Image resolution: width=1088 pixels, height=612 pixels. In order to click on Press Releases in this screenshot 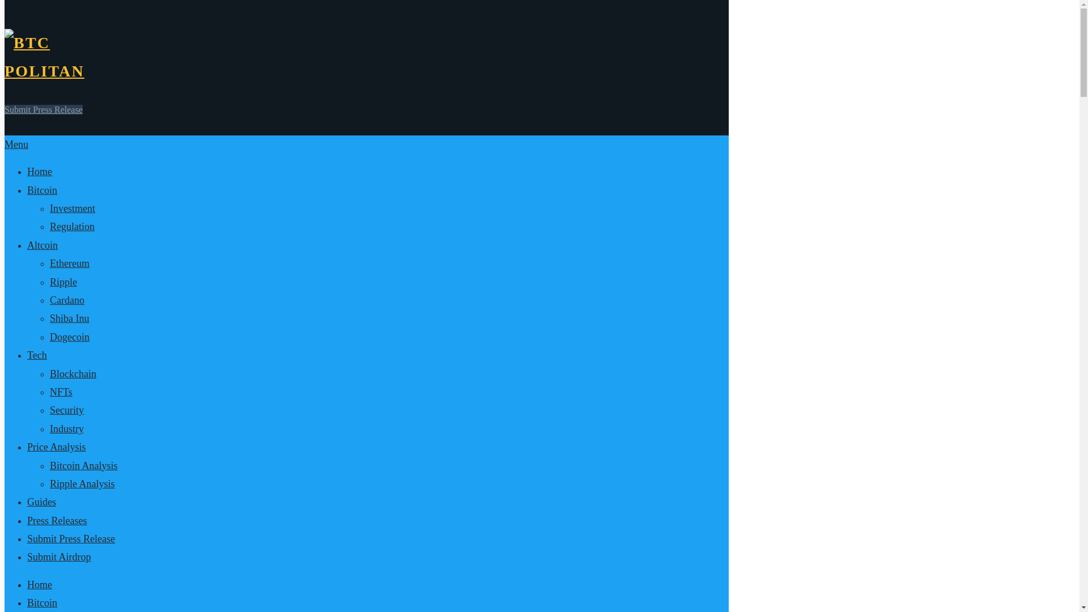, I will do `click(57, 520)`.